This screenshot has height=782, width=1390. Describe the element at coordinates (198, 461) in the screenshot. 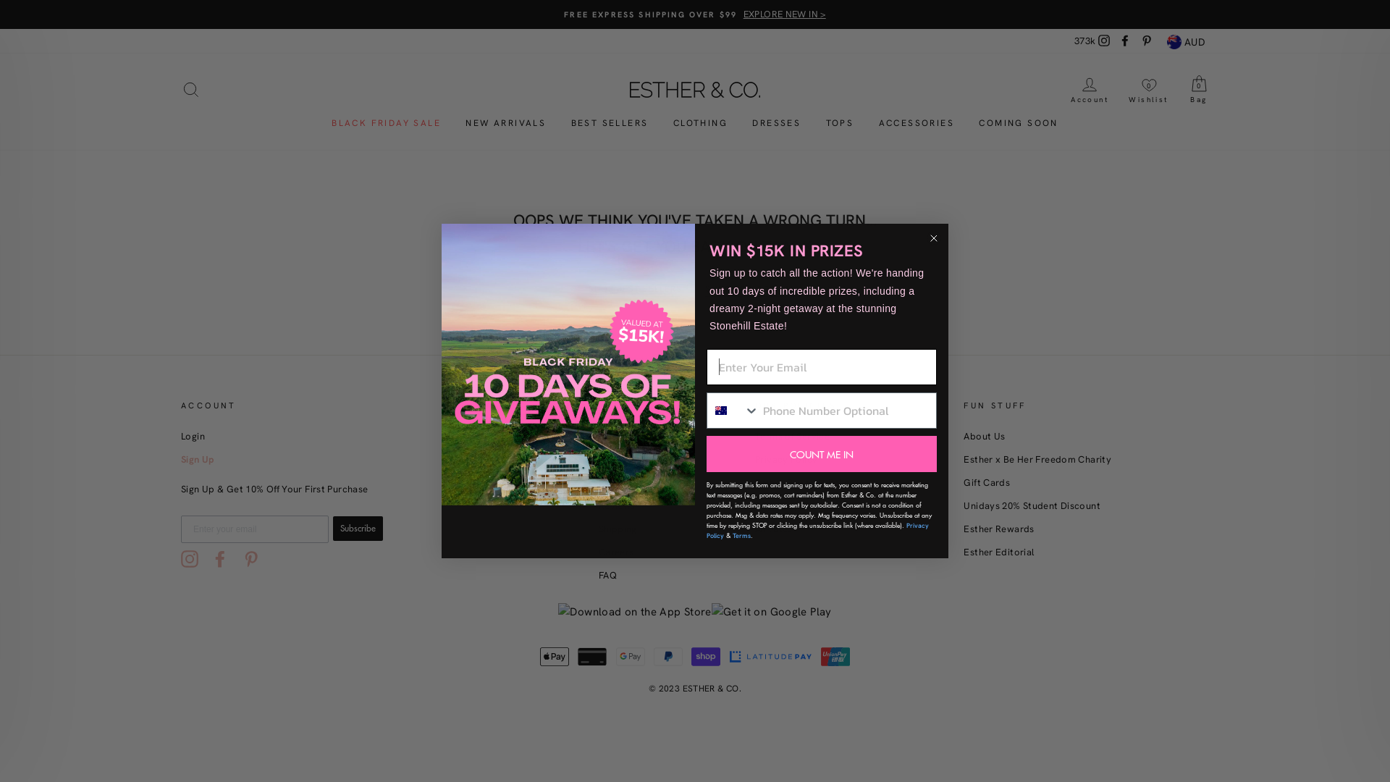

I see `Sign Up` at that location.